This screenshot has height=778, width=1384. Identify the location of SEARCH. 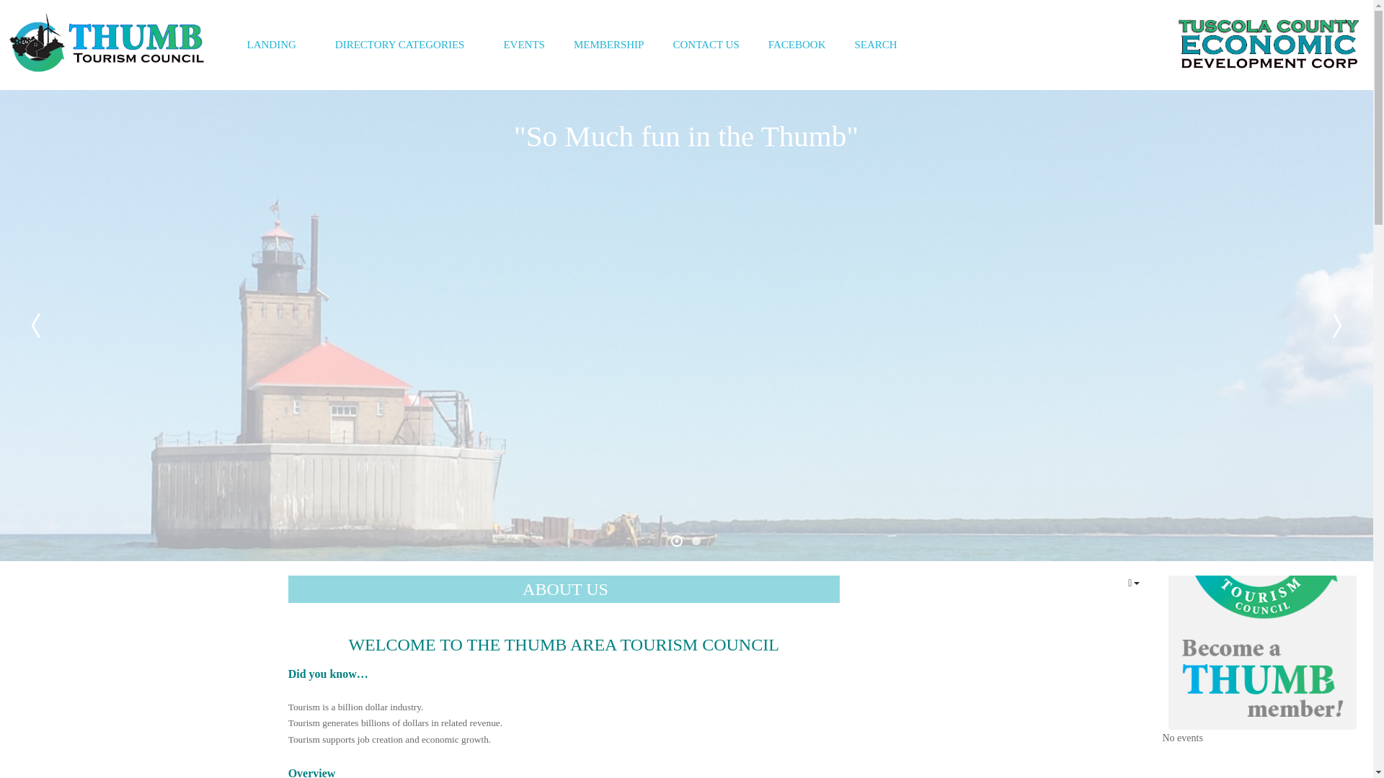
(876, 45).